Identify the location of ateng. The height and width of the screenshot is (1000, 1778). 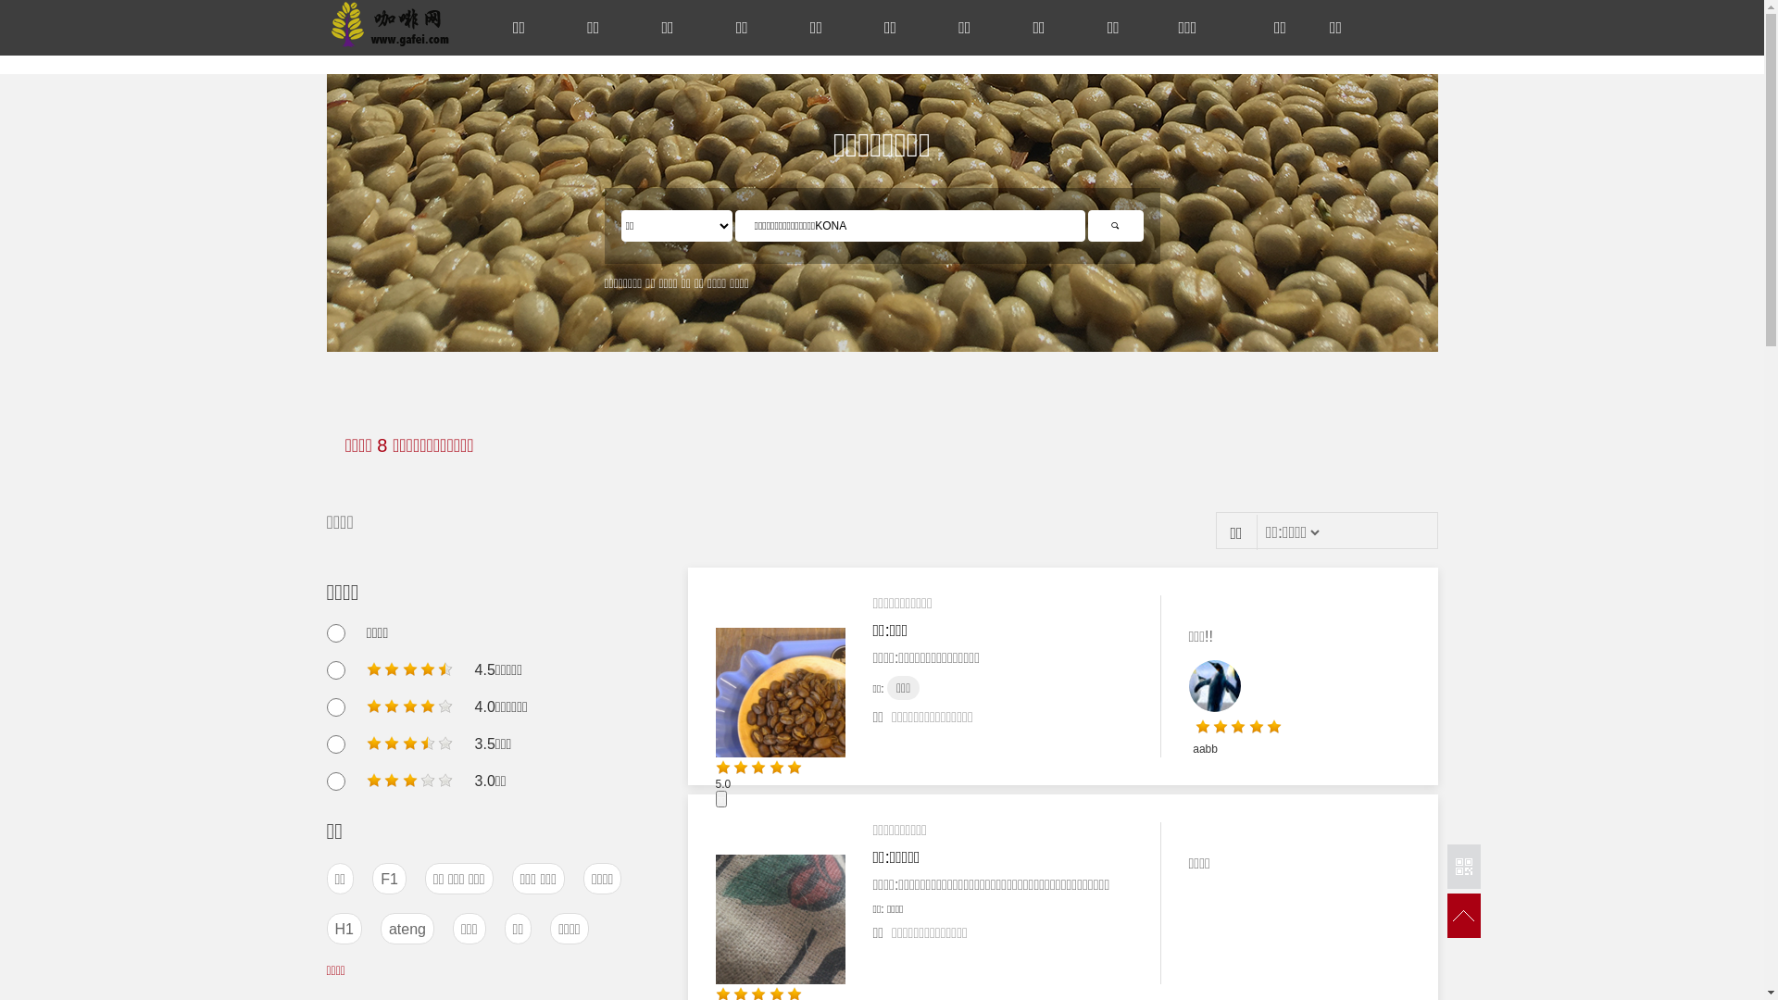
(407, 930).